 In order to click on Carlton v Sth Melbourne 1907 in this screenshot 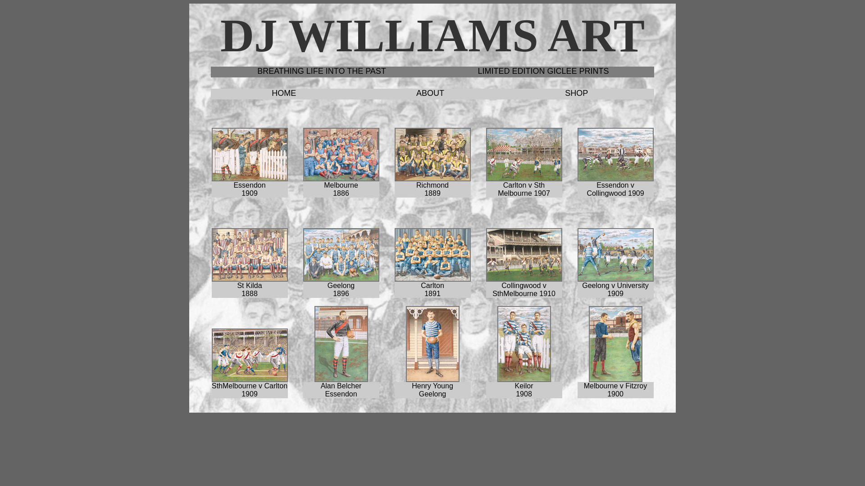, I will do `click(524, 155)`.